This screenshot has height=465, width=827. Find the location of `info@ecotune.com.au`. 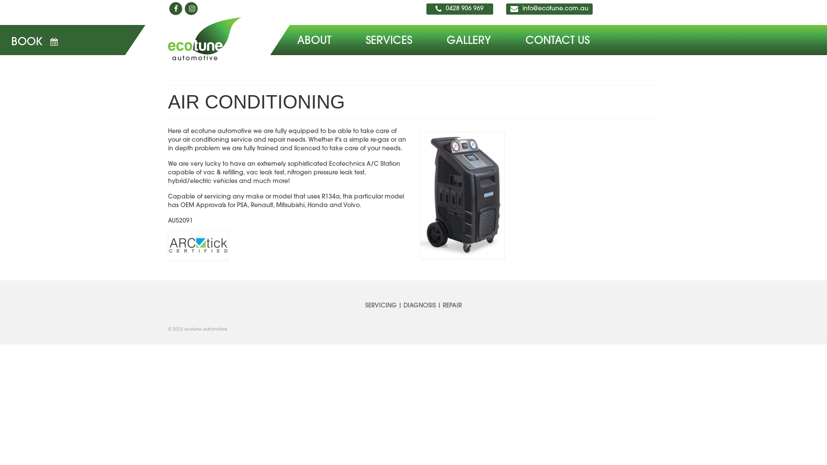

info@ecotune.com.au is located at coordinates (556, 7).